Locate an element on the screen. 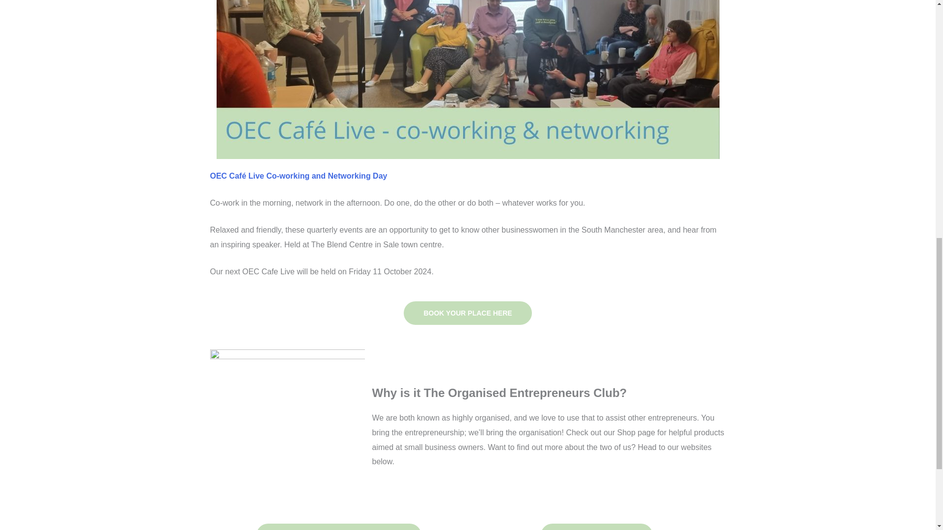 The width and height of the screenshot is (943, 530). BOOK YOUR PLACE HERE is located at coordinates (468, 313).